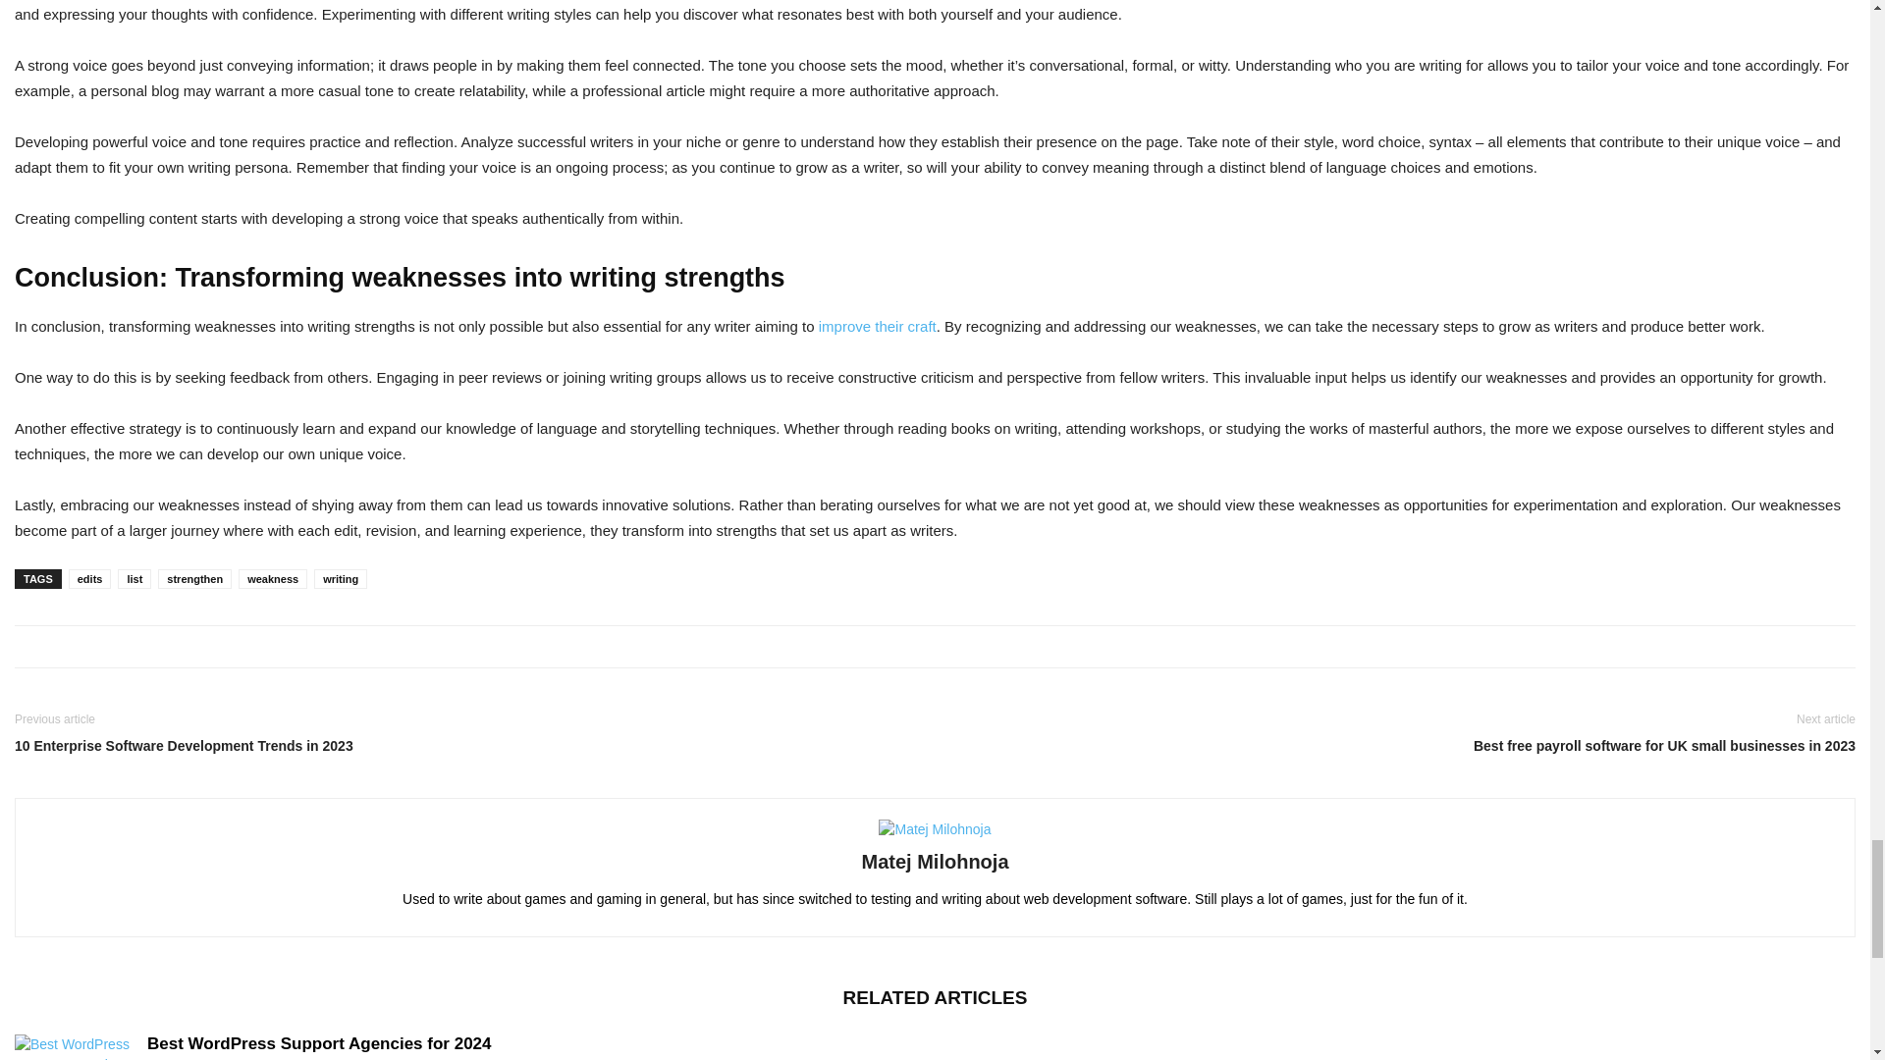  I want to click on strengthen, so click(194, 579).